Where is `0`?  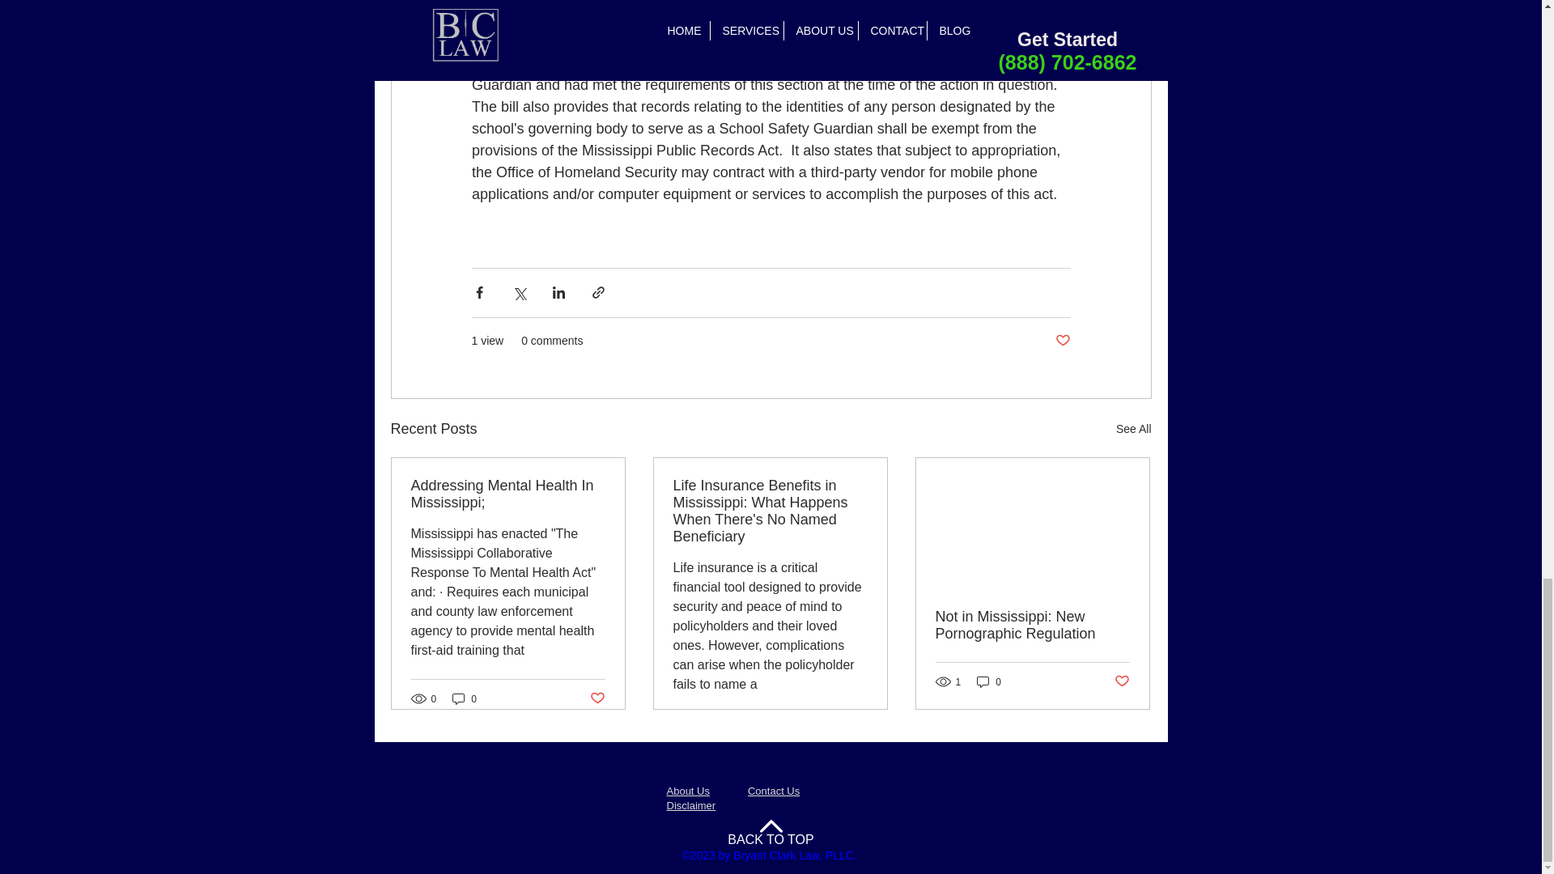
0 is located at coordinates (465, 698).